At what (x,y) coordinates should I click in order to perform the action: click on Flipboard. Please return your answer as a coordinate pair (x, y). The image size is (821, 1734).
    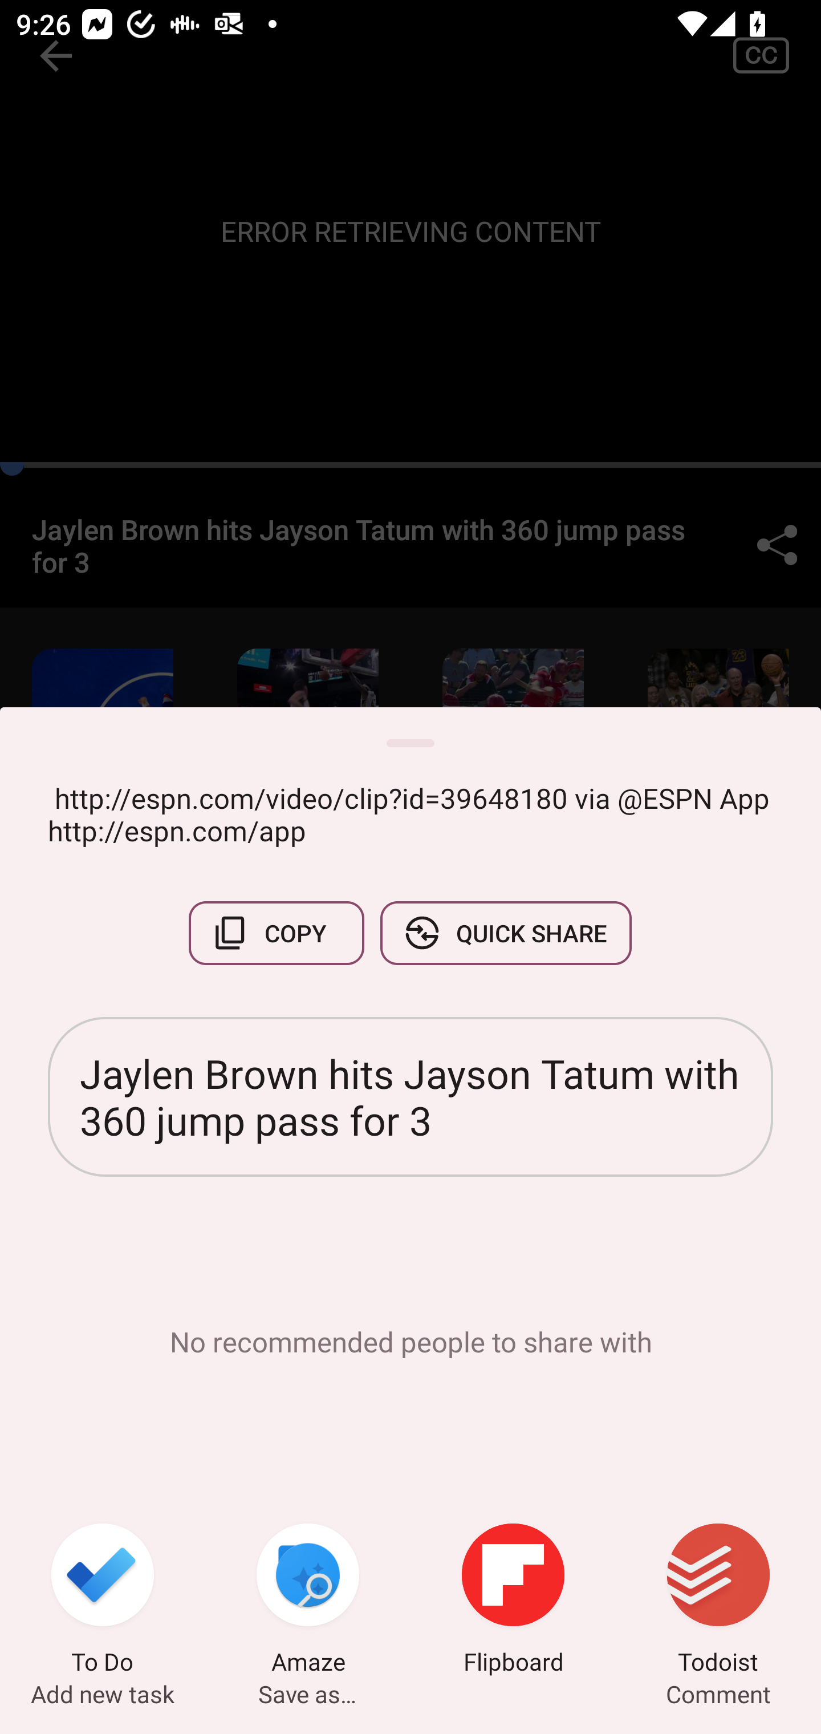
    Looking at the image, I should click on (513, 1602).